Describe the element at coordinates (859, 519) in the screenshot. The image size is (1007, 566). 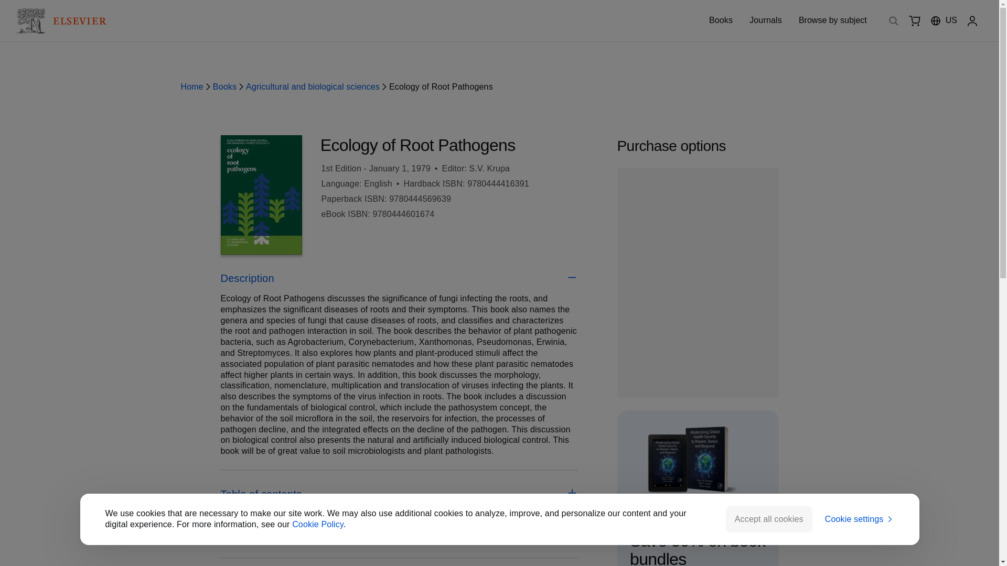
I see `Cookie settings` at that location.